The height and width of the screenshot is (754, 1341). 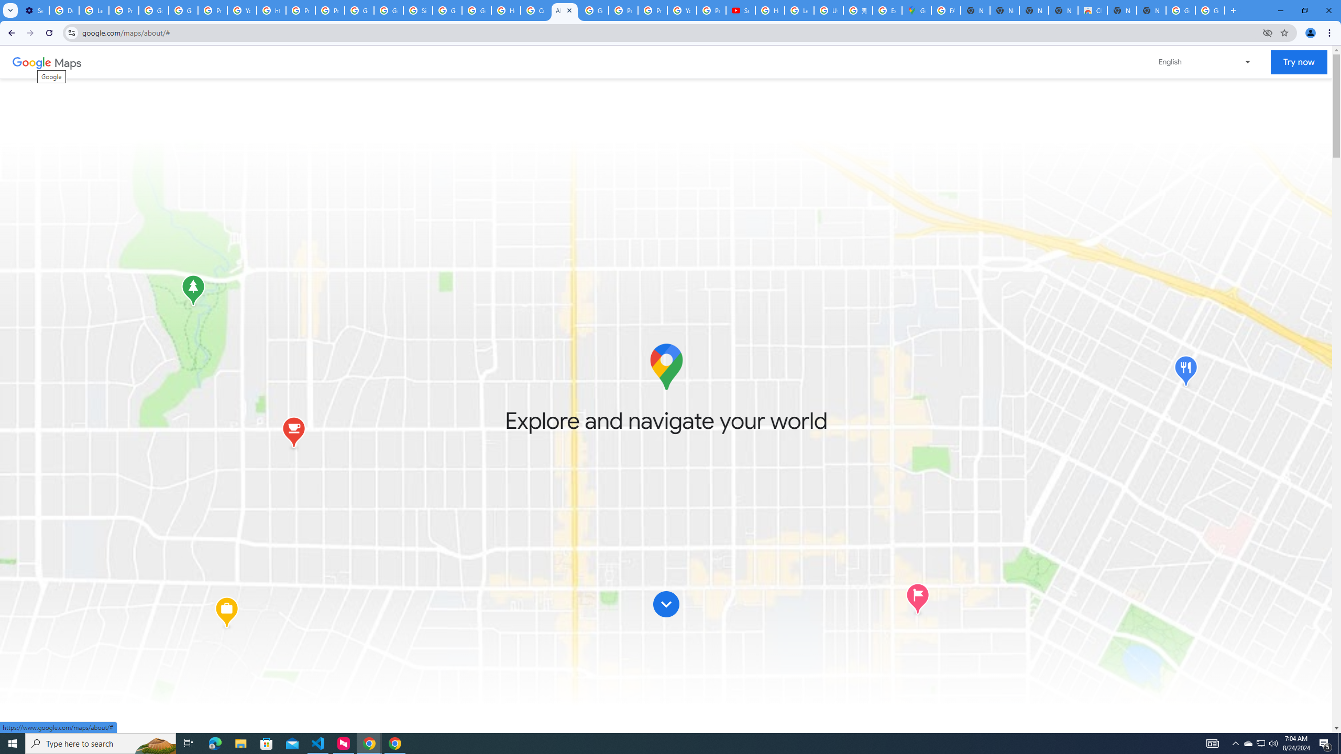 I want to click on New Tab, so click(x=1151, y=10).